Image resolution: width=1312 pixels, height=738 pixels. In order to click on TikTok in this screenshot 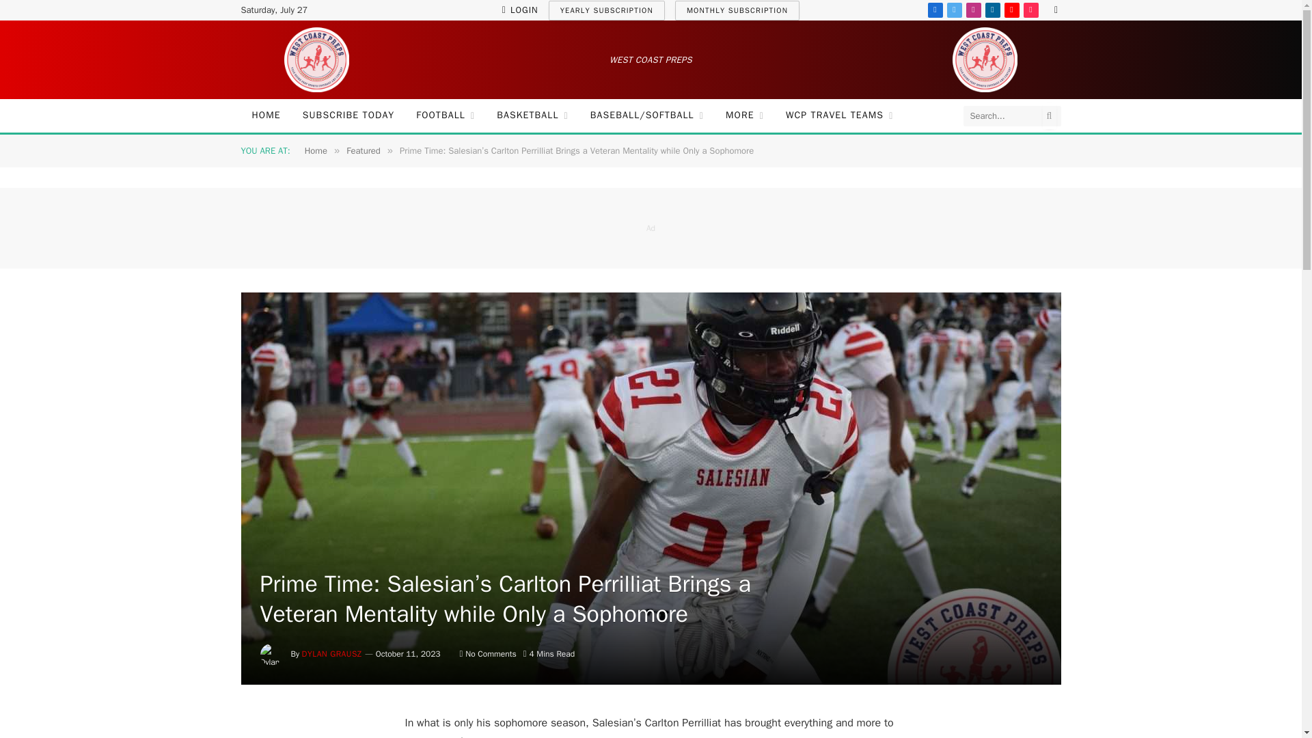, I will do `click(1030, 10)`.